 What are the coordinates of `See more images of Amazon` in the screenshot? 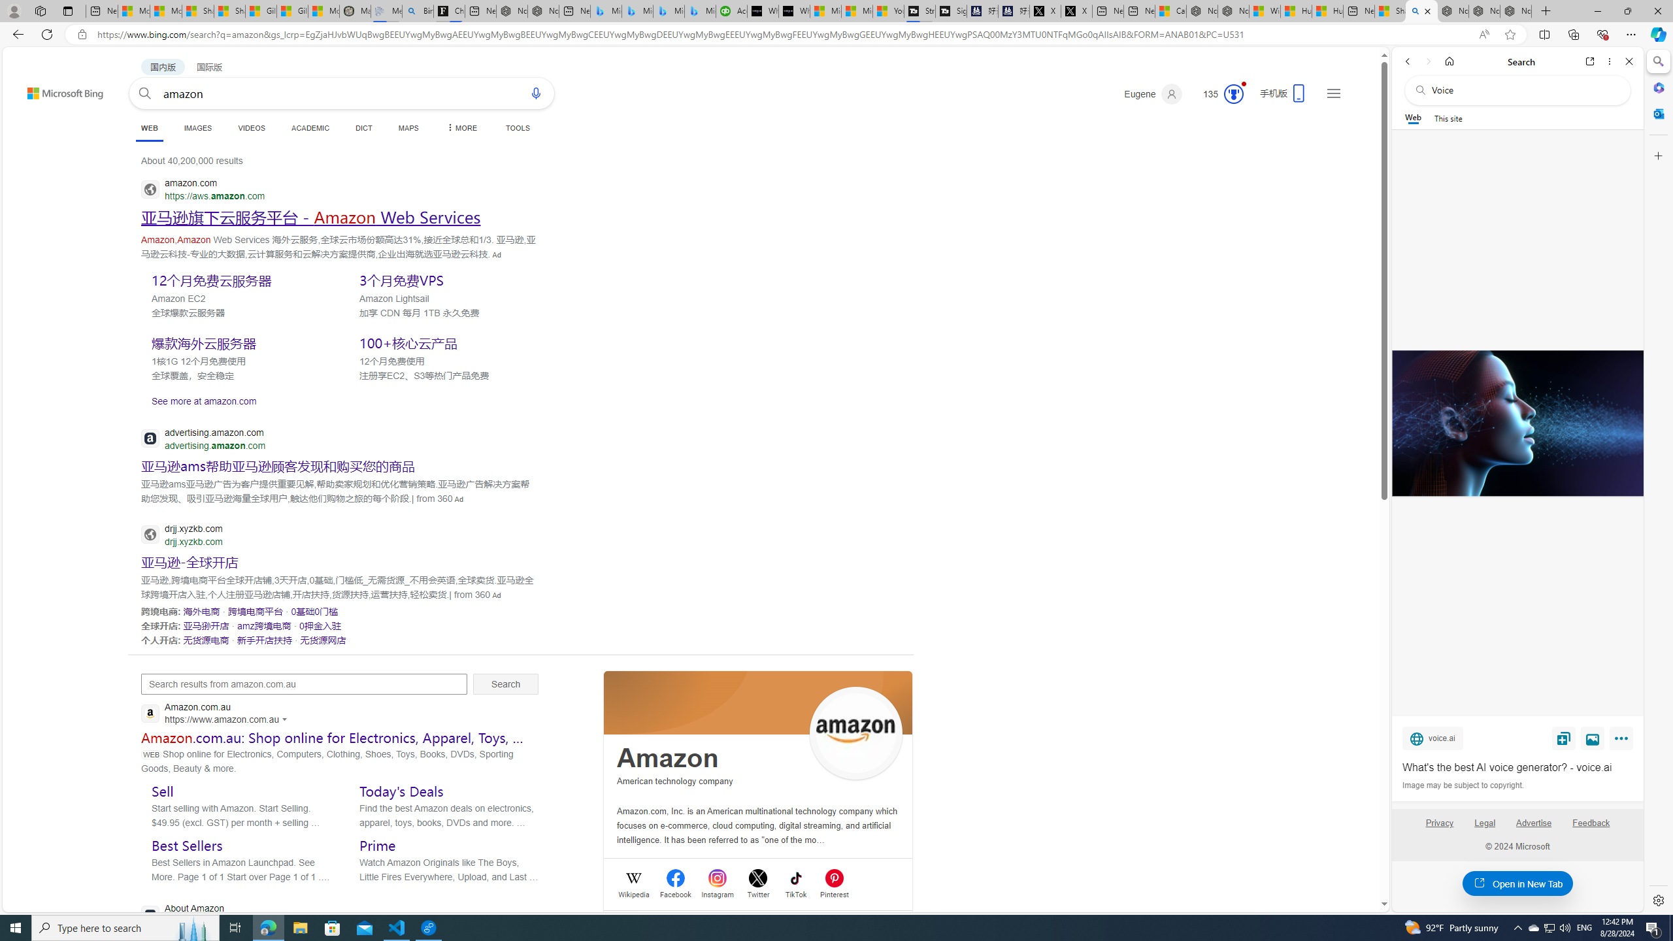 It's located at (856, 735).